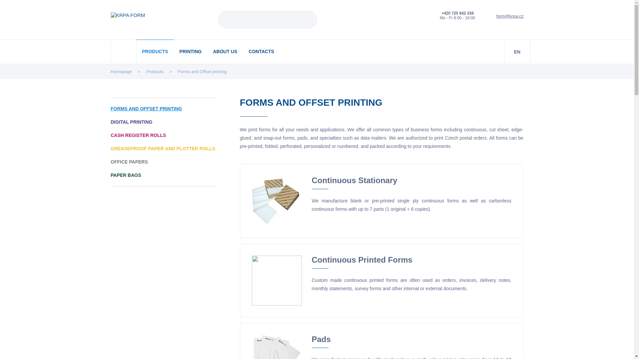 This screenshot has height=359, width=639. Describe the element at coordinates (202, 71) in the screenshot. I see `Forms and Offset printing` at that location.